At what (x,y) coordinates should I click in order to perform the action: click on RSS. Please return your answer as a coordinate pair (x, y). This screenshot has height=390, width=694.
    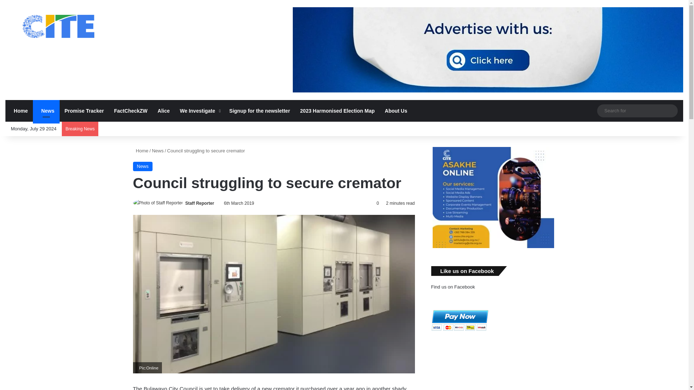
    Looking at the image, I should click on (640, 129).